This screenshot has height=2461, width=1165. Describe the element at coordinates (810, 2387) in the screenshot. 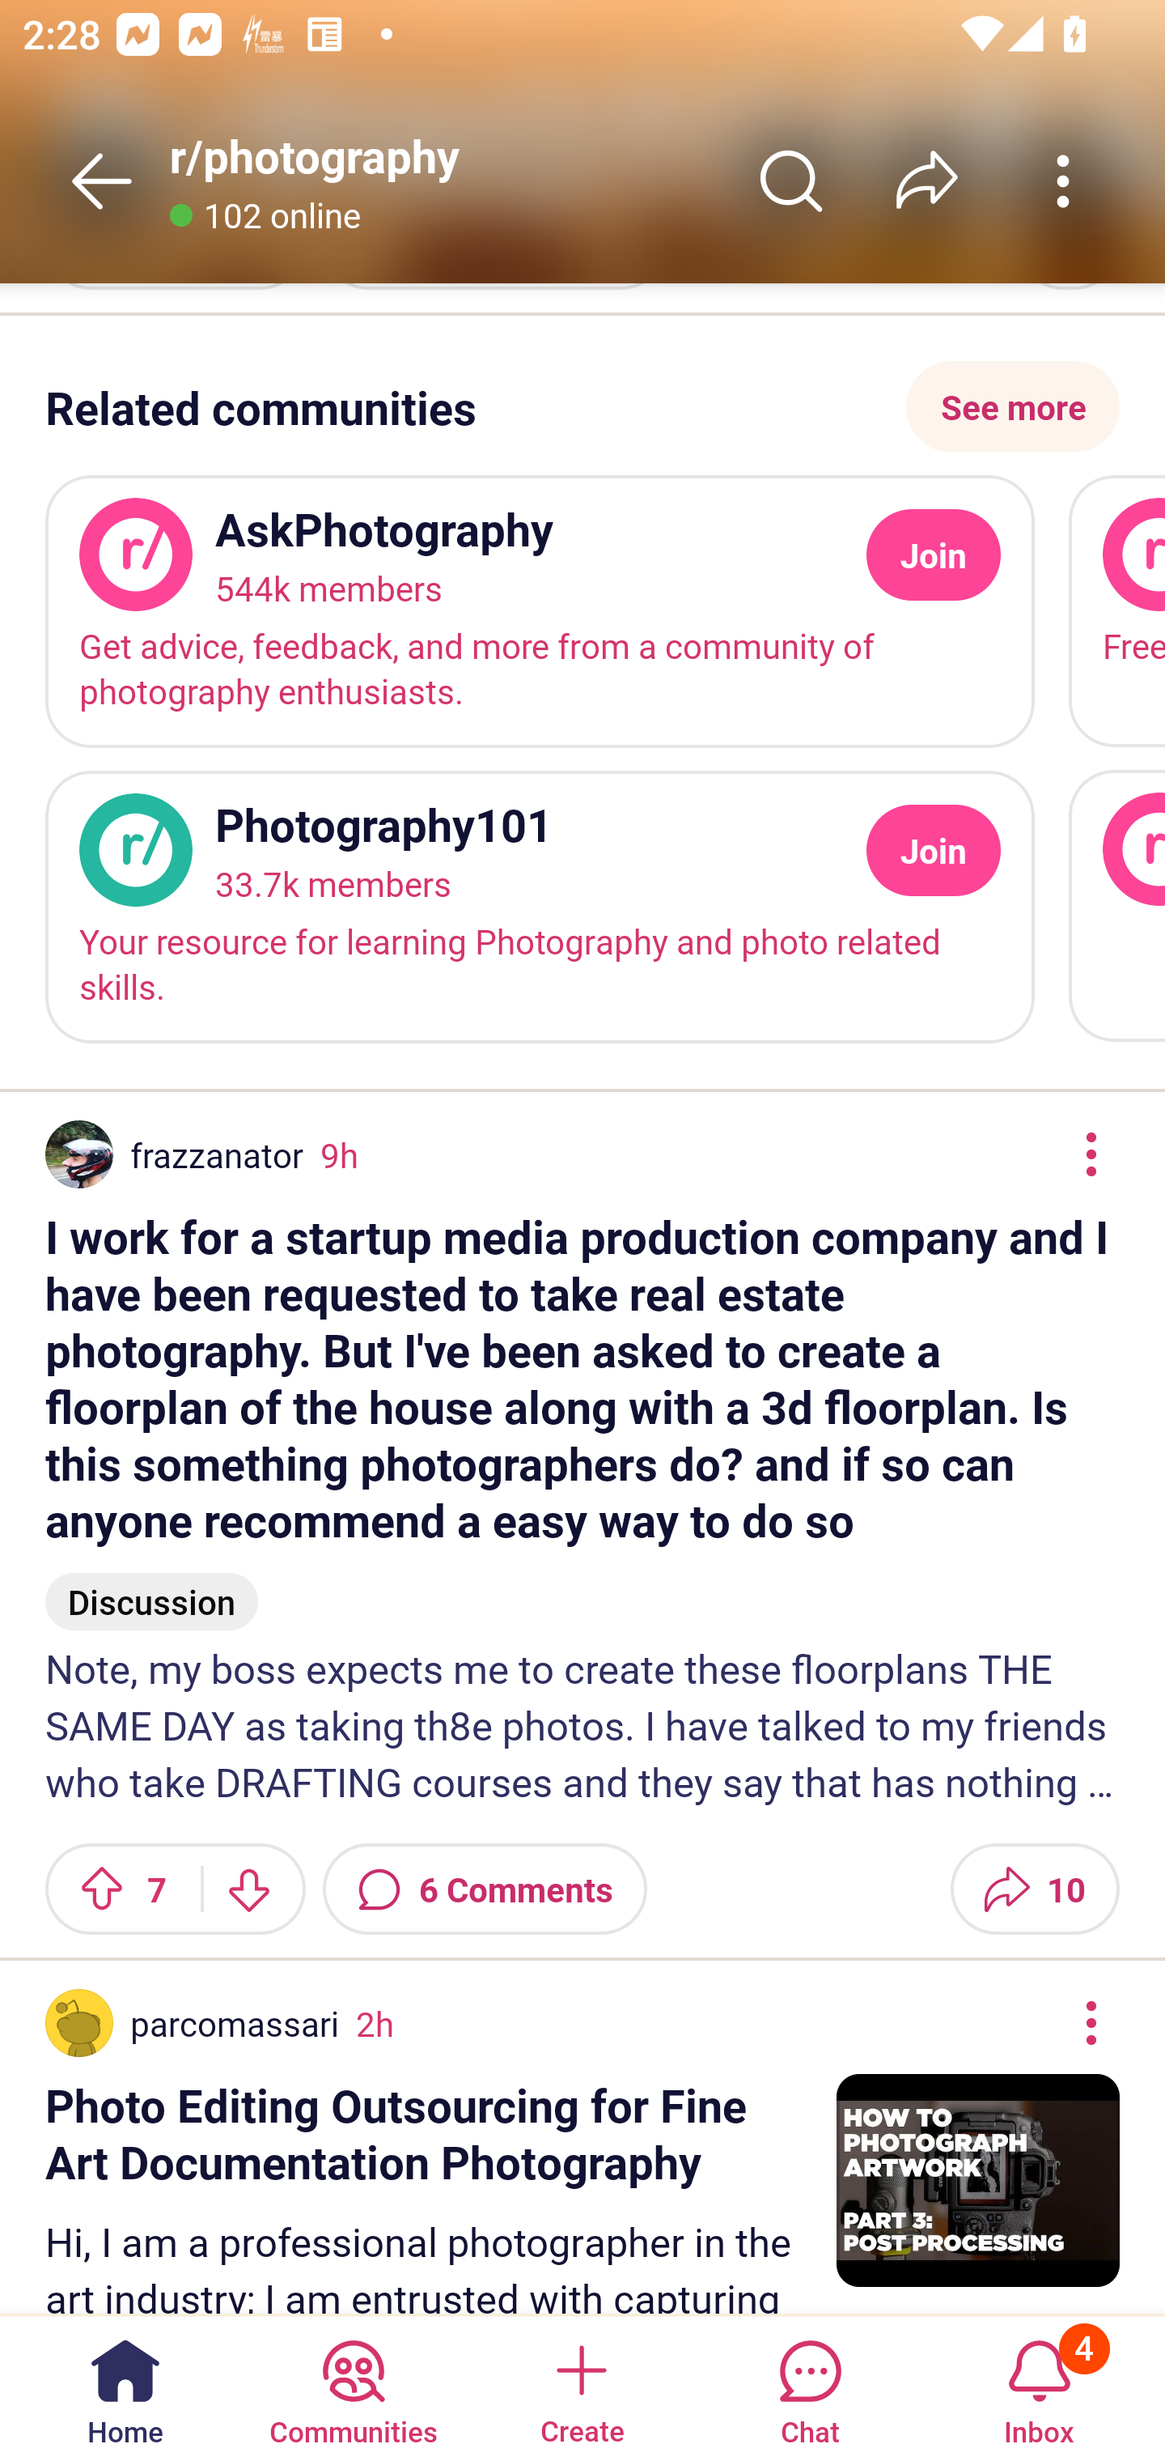

I see `Chat` at that location.